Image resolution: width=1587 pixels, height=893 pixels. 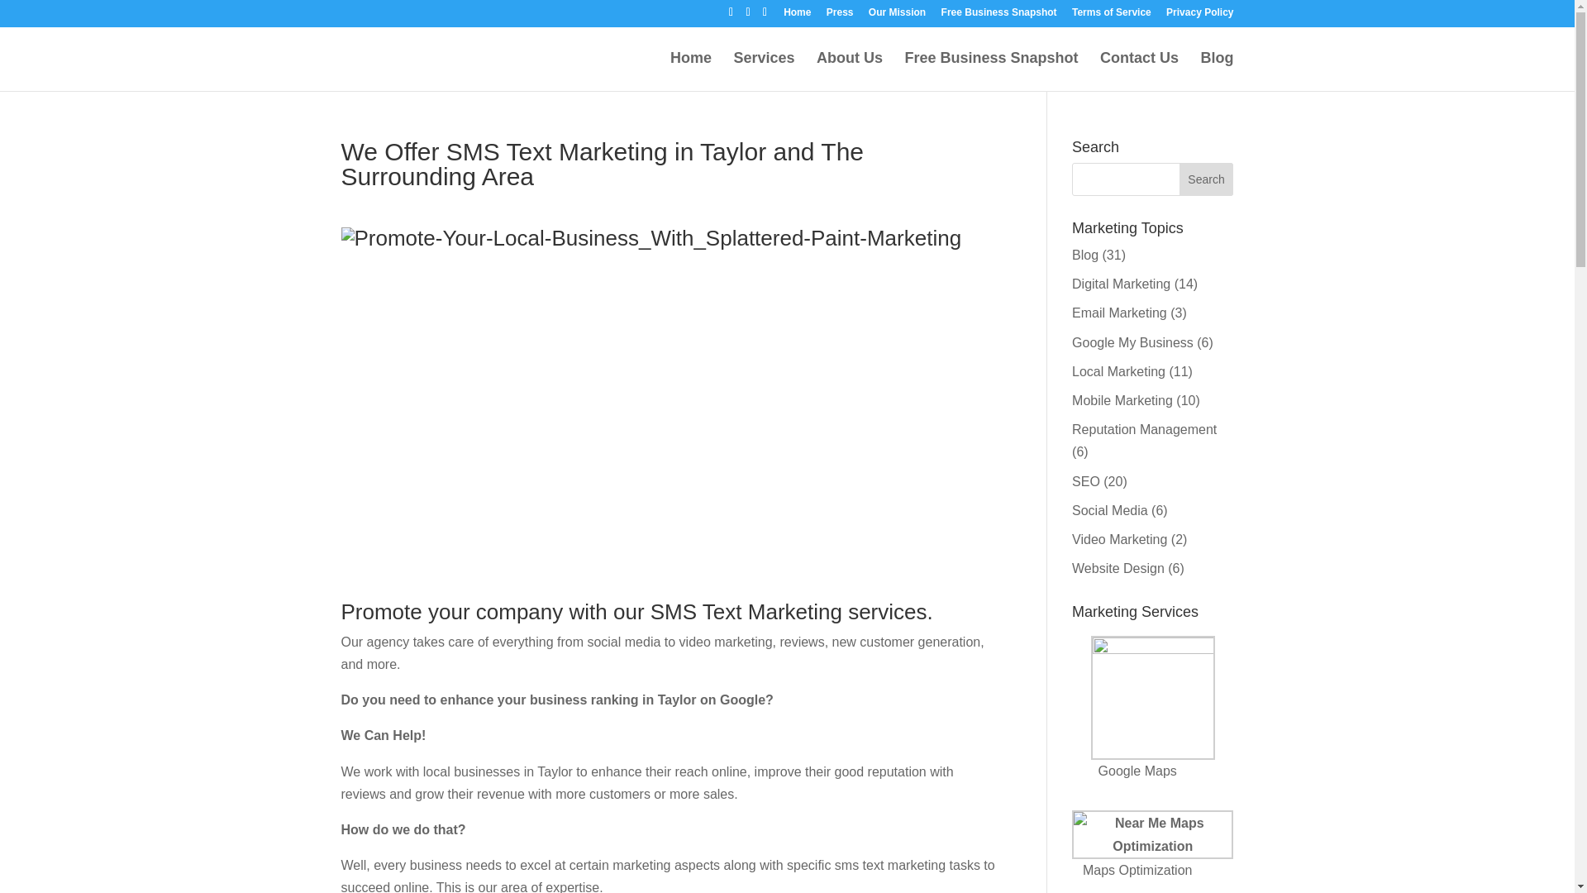 I want to click on Our Mission, so click(x=896, y=16).